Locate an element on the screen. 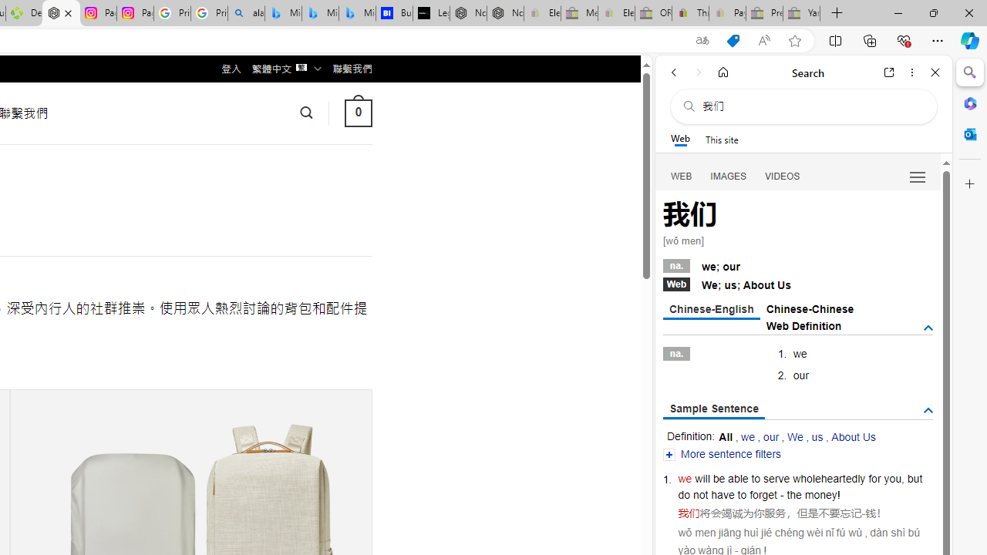 This screenshot has height=555, width=987. ! is located at coordinates (839, 495).